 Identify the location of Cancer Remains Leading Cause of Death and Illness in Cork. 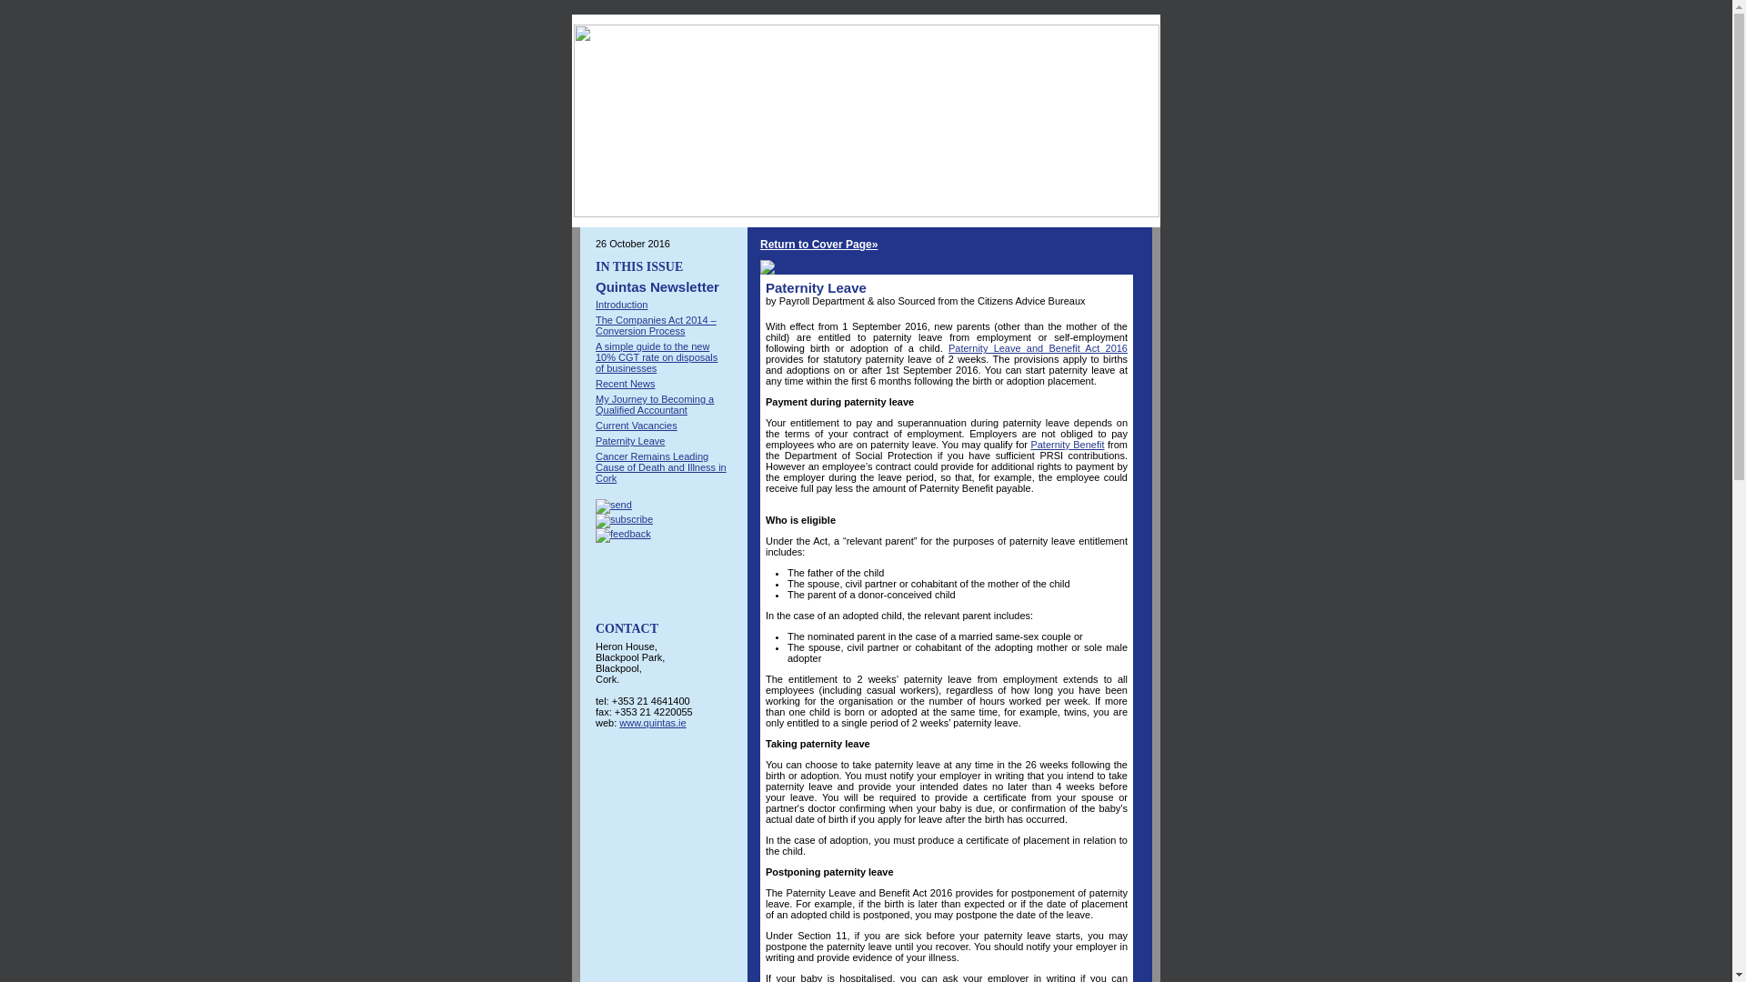
(660, 467).